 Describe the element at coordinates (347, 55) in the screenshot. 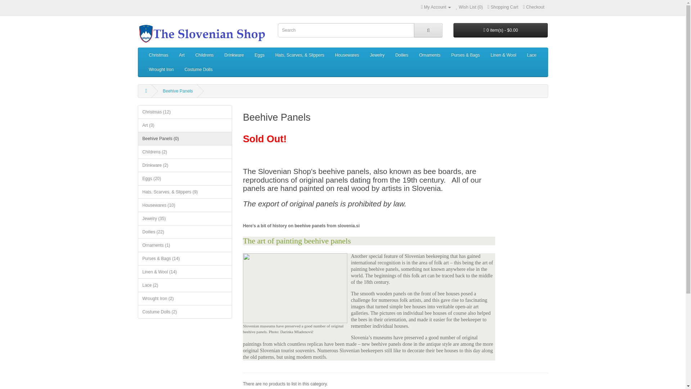

I see `Housewares` at that location.